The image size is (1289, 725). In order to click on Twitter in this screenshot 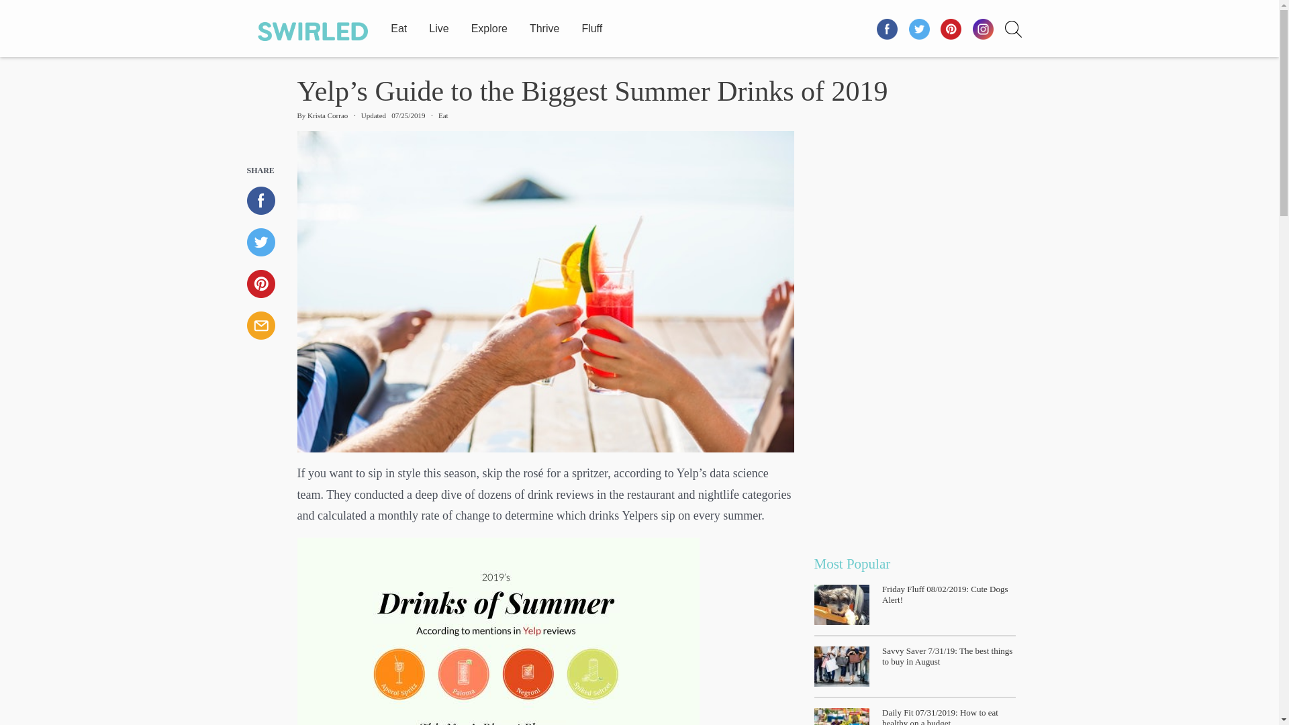, I will do `click(919, 28)`.